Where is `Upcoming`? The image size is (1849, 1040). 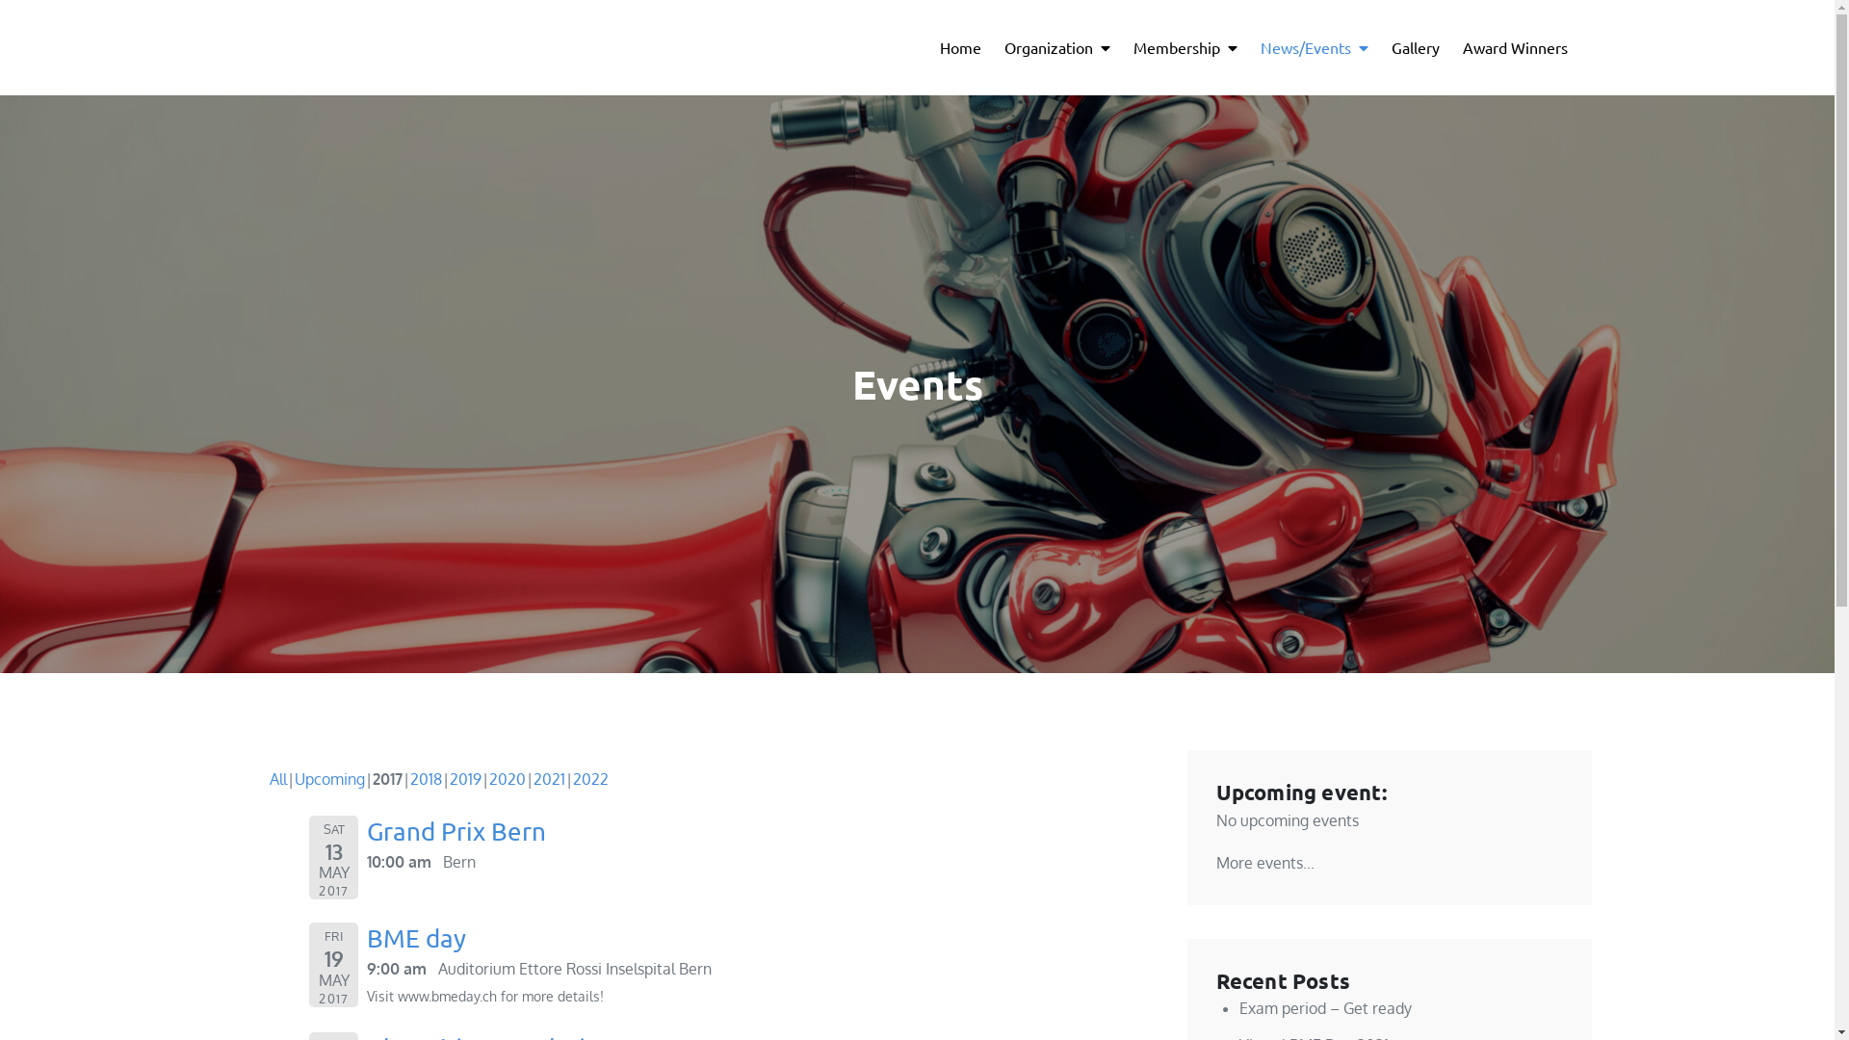 Upcoming is located at coordinates (329, 779).